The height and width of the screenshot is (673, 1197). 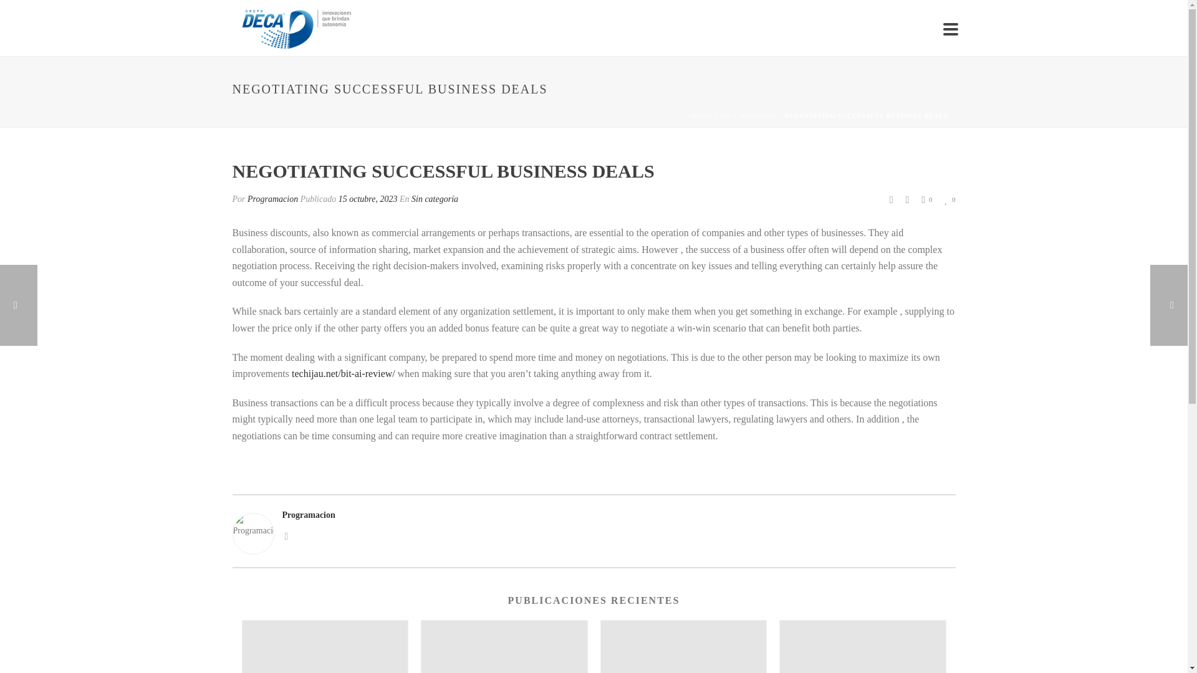 I want to click on Top 10 YouTube Clips About Plinko wahrscheinlichkeit, so click(x=324, y=647).